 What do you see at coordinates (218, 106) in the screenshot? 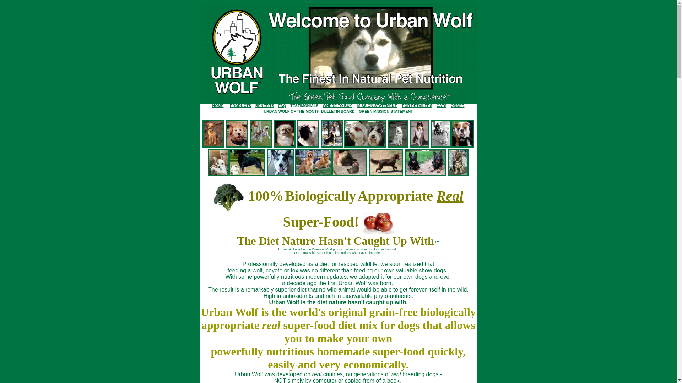
I see `HOME` at bounding box center [218, 106].